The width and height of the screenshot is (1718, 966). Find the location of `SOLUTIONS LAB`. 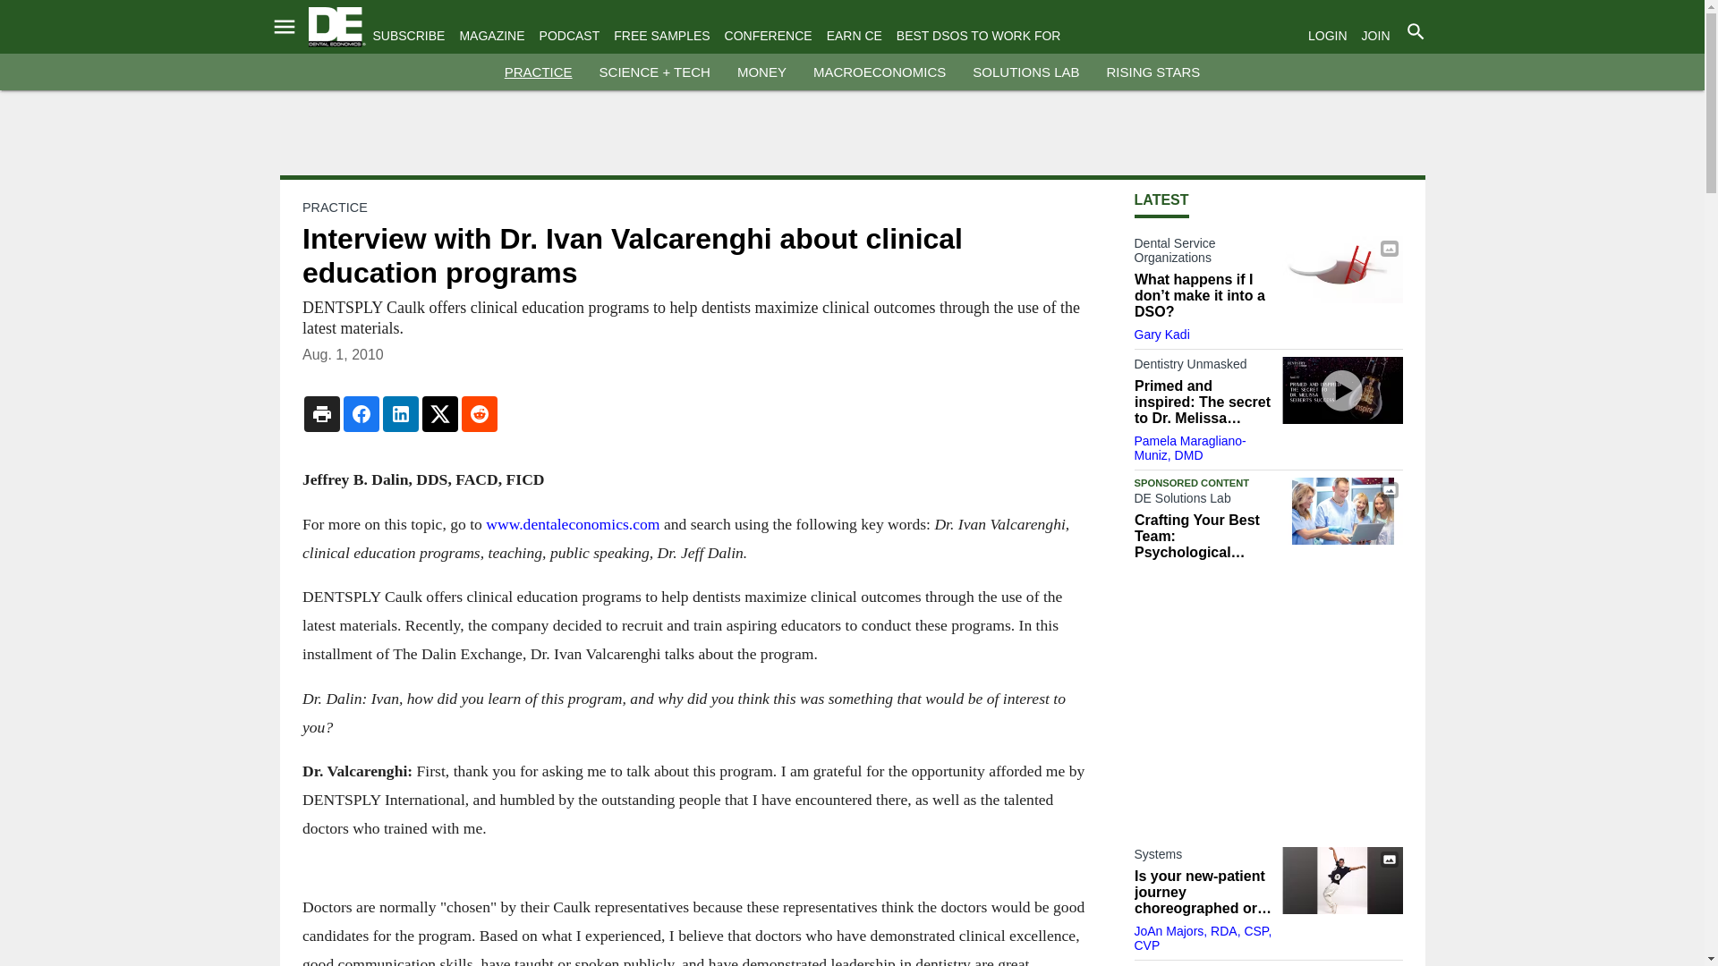

SOLUTIONS LAB is located at coordinates (1025, 72).